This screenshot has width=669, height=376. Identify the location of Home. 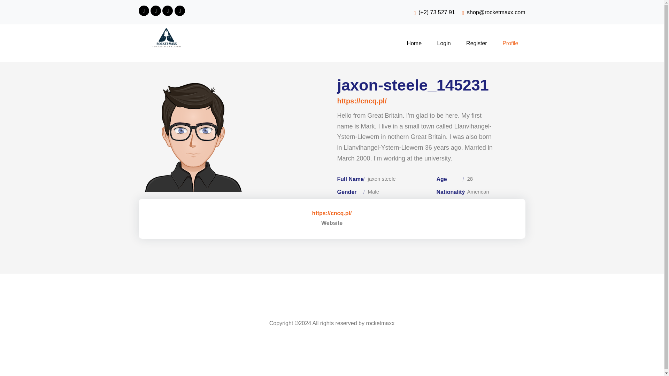
(414, 43).